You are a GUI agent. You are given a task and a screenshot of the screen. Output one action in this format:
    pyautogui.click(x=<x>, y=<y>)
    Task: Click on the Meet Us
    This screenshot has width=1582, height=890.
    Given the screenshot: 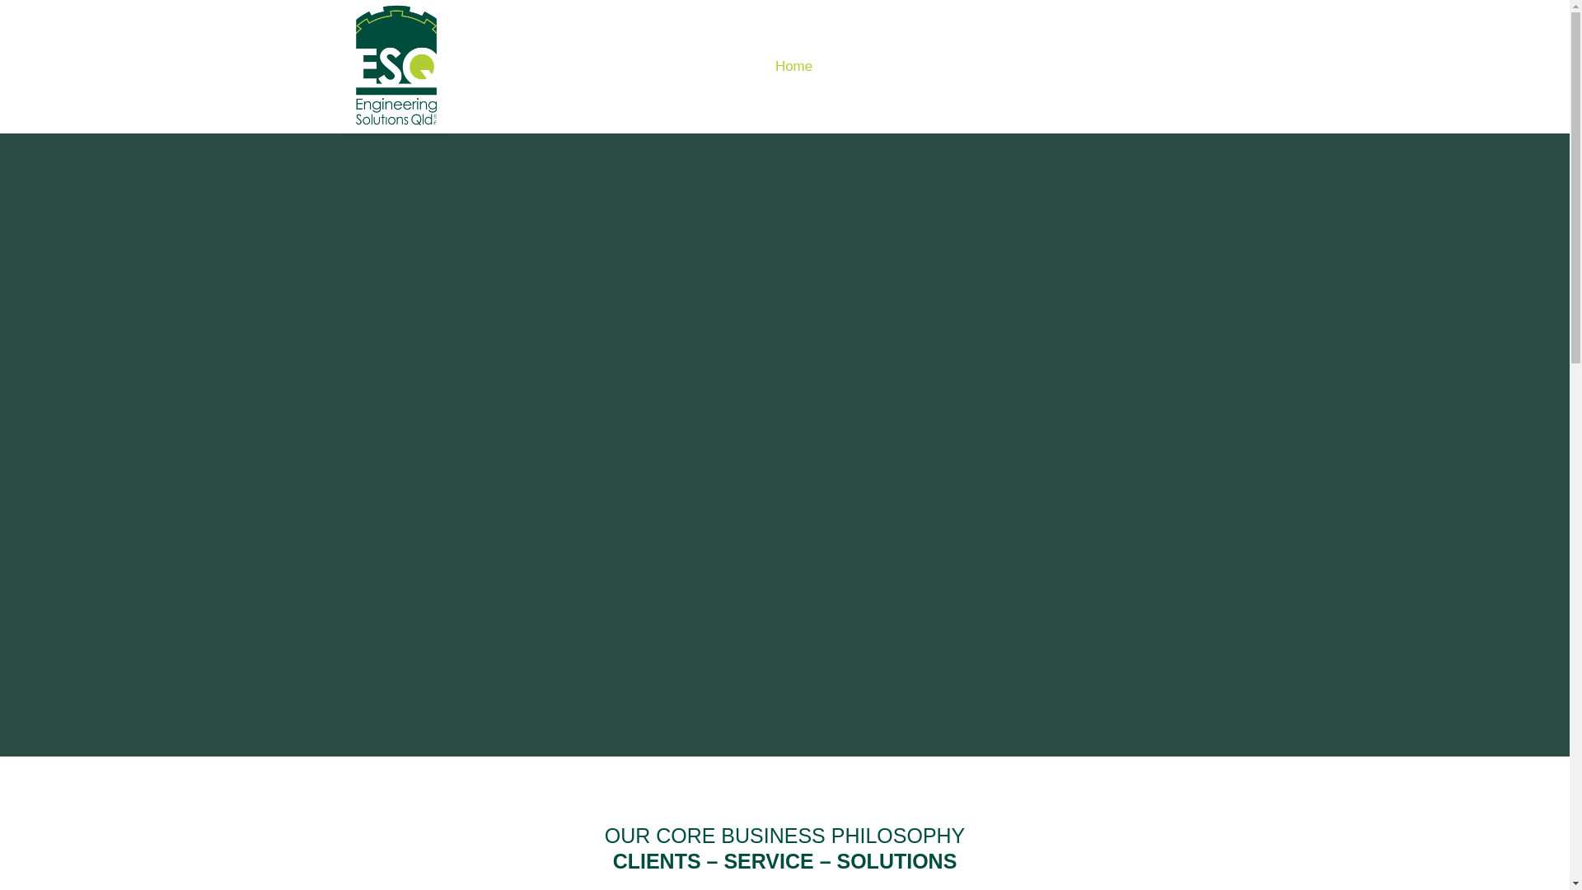 What is the action you would take?
    pyautogui.click(x=1033, y=97)
    